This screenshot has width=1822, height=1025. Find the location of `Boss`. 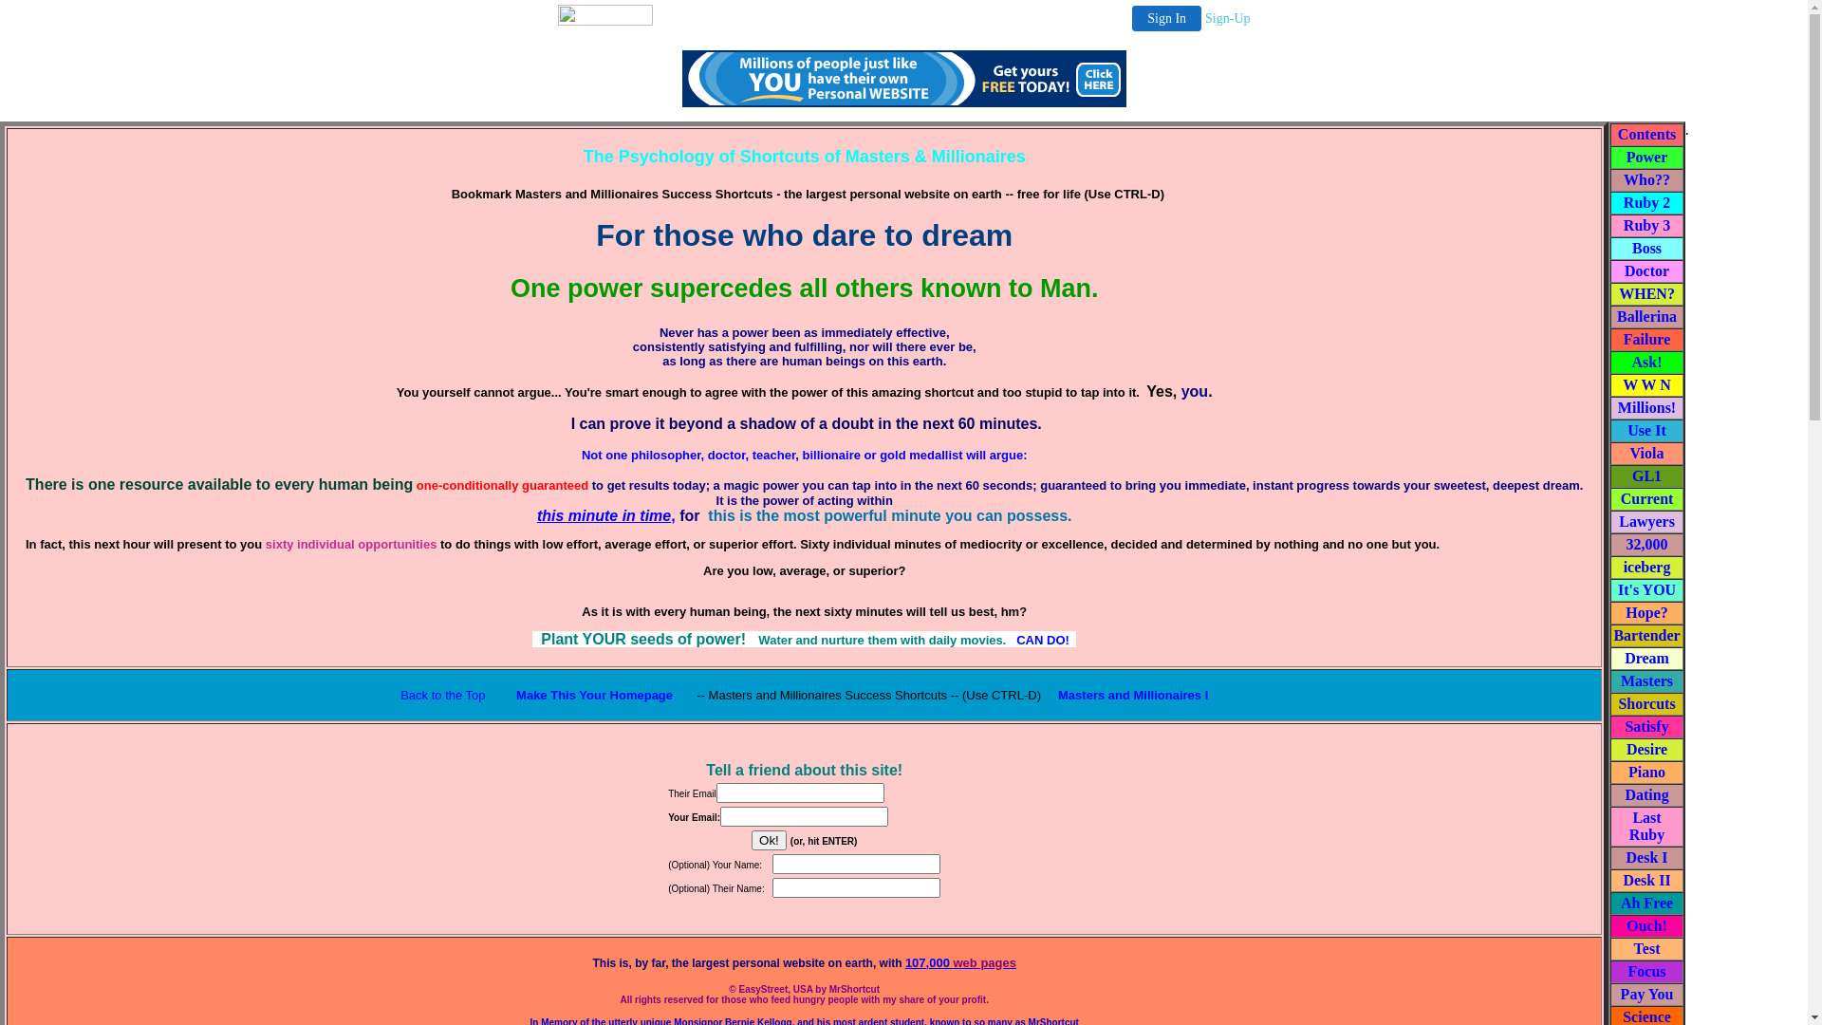

Boss is located at coordinates (1647, 249).